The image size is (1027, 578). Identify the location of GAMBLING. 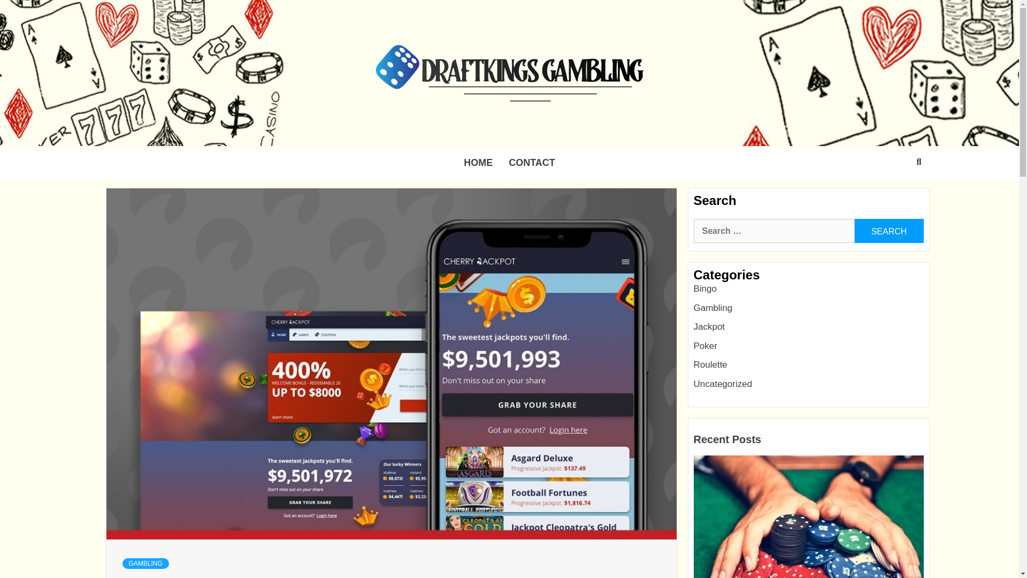
(145, 563).